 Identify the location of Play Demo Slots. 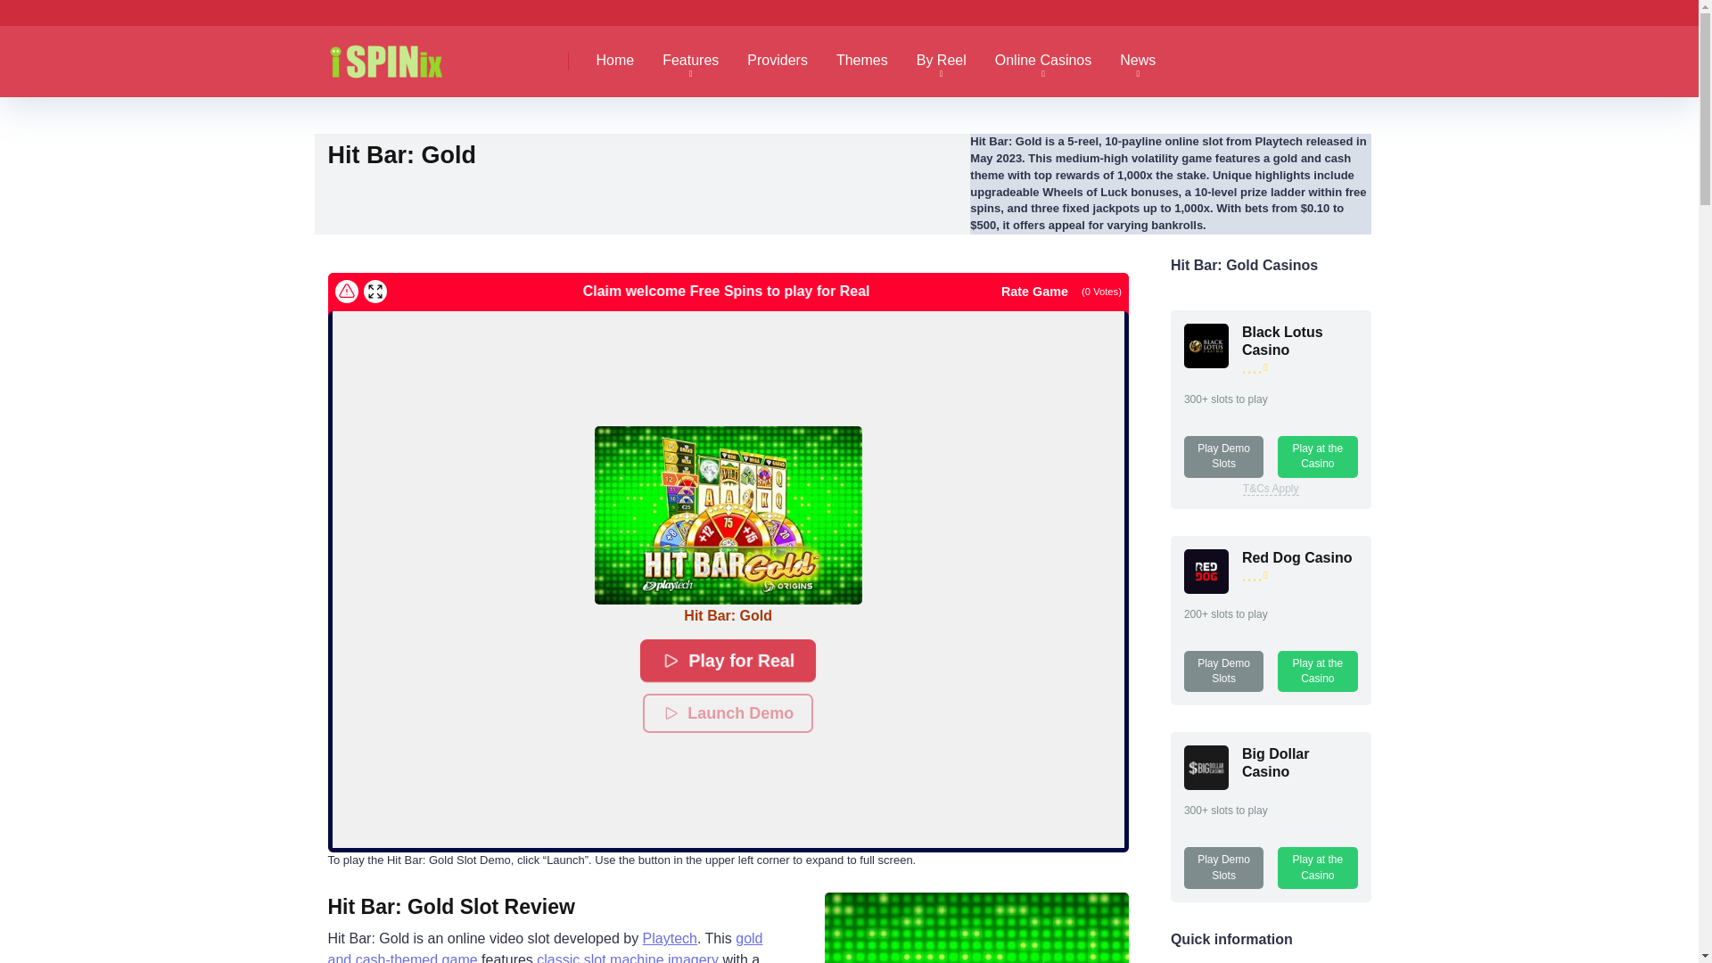
(1223, 671).